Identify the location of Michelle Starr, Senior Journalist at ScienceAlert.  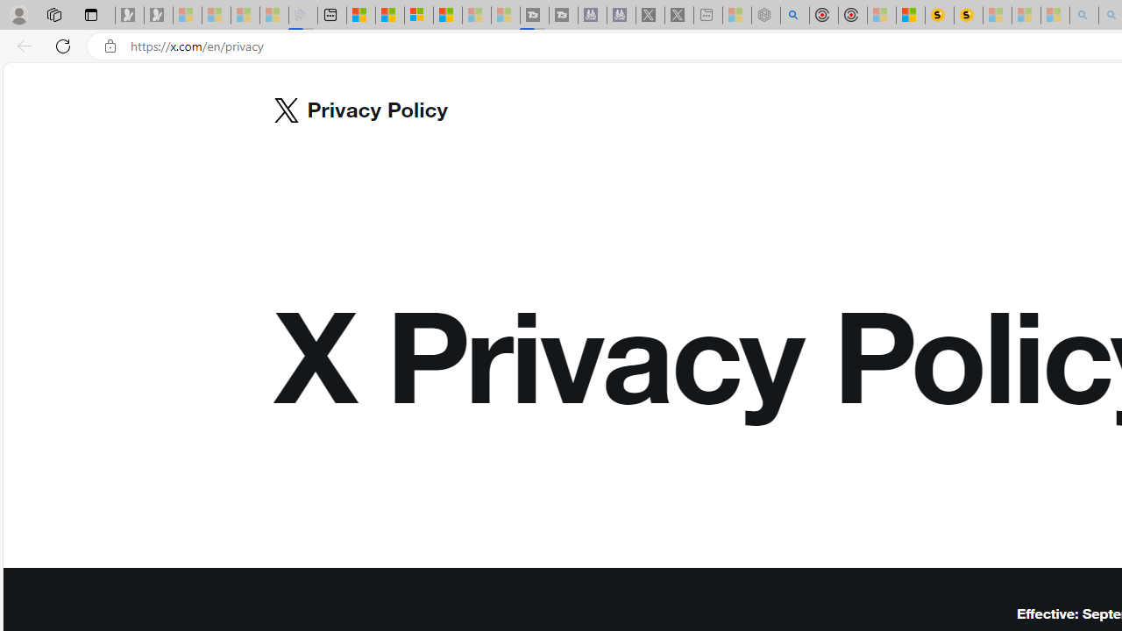
(969, 16).